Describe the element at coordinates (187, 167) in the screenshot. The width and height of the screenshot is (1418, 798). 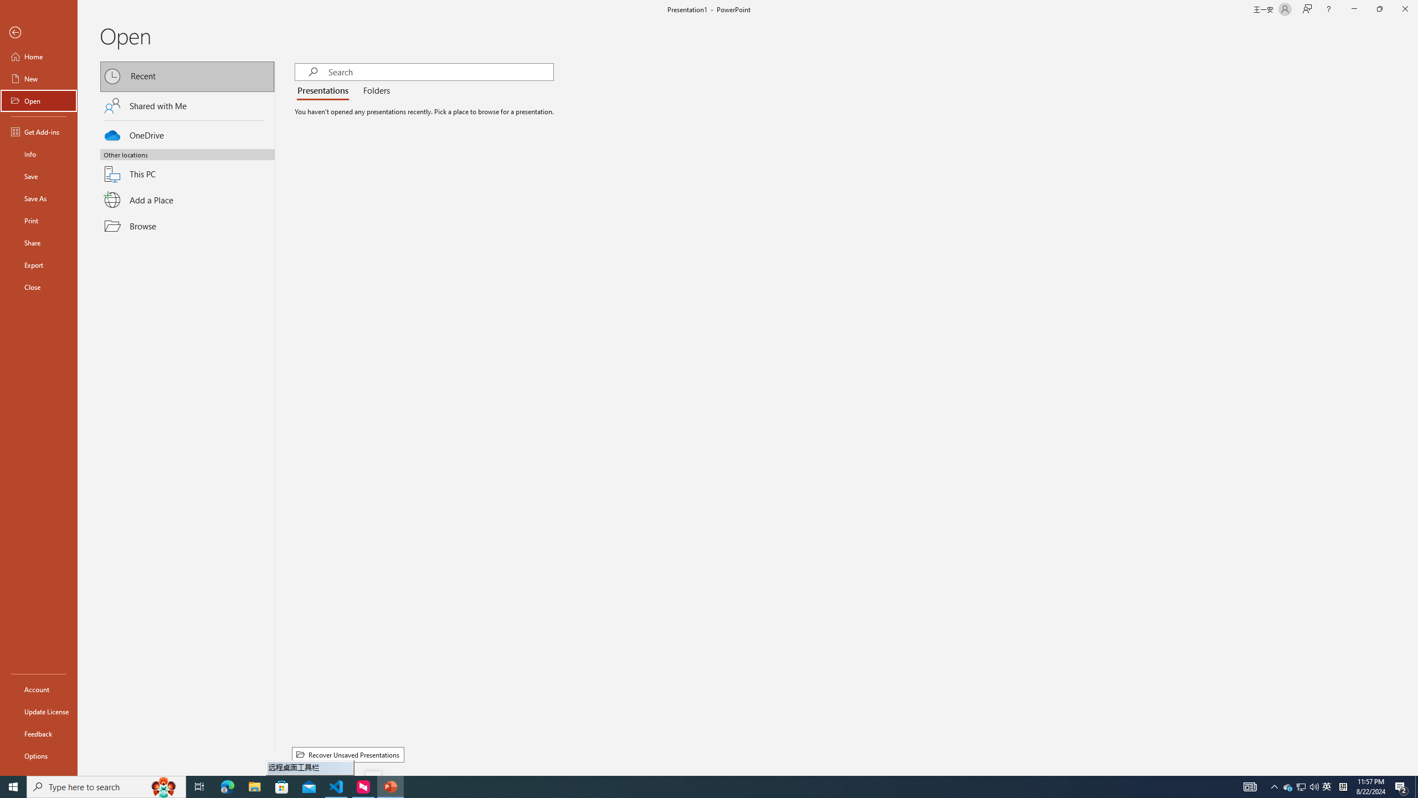
I see `This PC` at that location.